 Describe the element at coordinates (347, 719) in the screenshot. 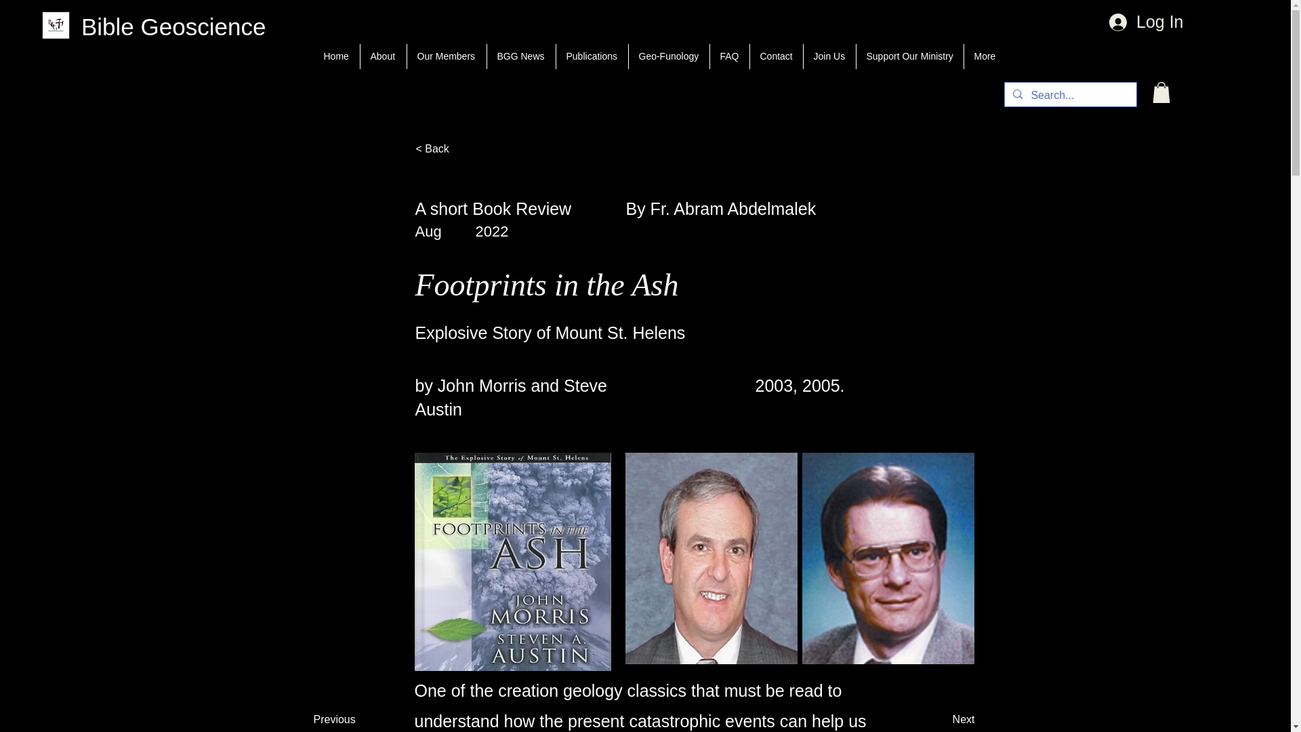

I see `Previous` at that location.